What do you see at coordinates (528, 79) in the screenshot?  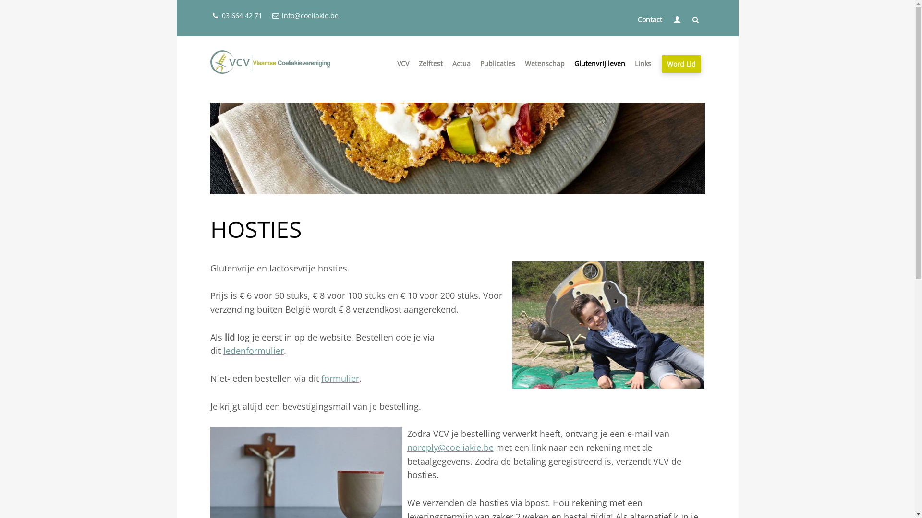 I see `Coeliakie magazine` at bounding box center [528, 79].